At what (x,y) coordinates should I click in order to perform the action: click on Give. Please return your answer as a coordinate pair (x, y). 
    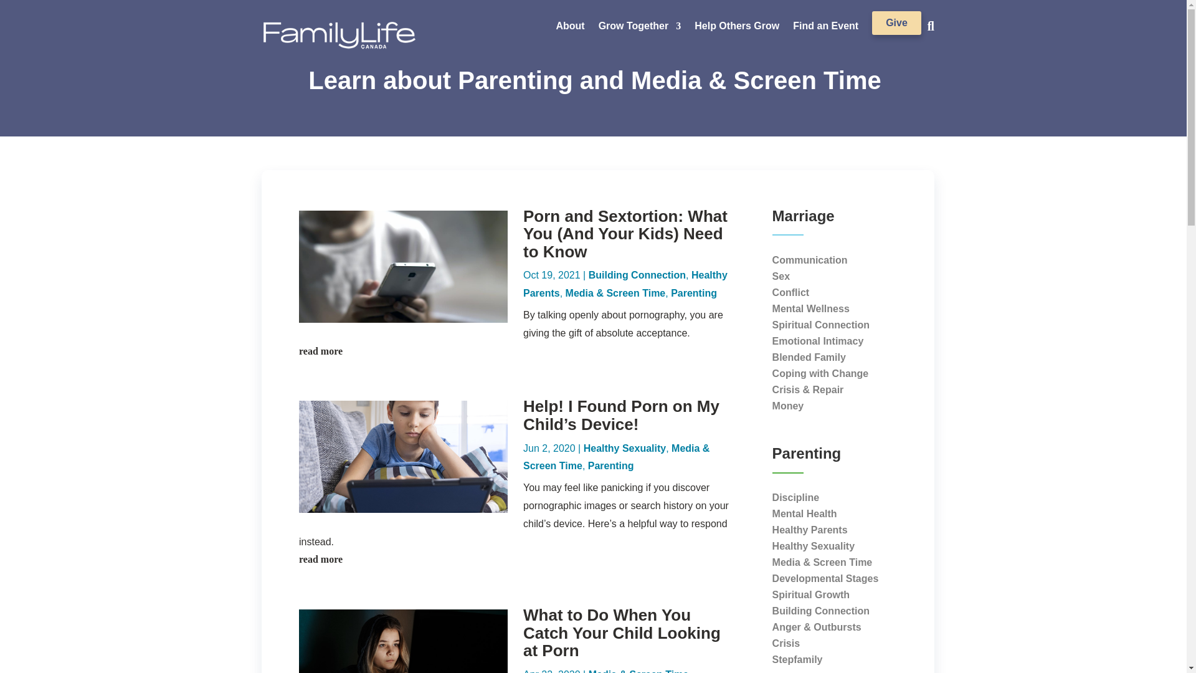
    Looking at the image, I should click on (896, 23).